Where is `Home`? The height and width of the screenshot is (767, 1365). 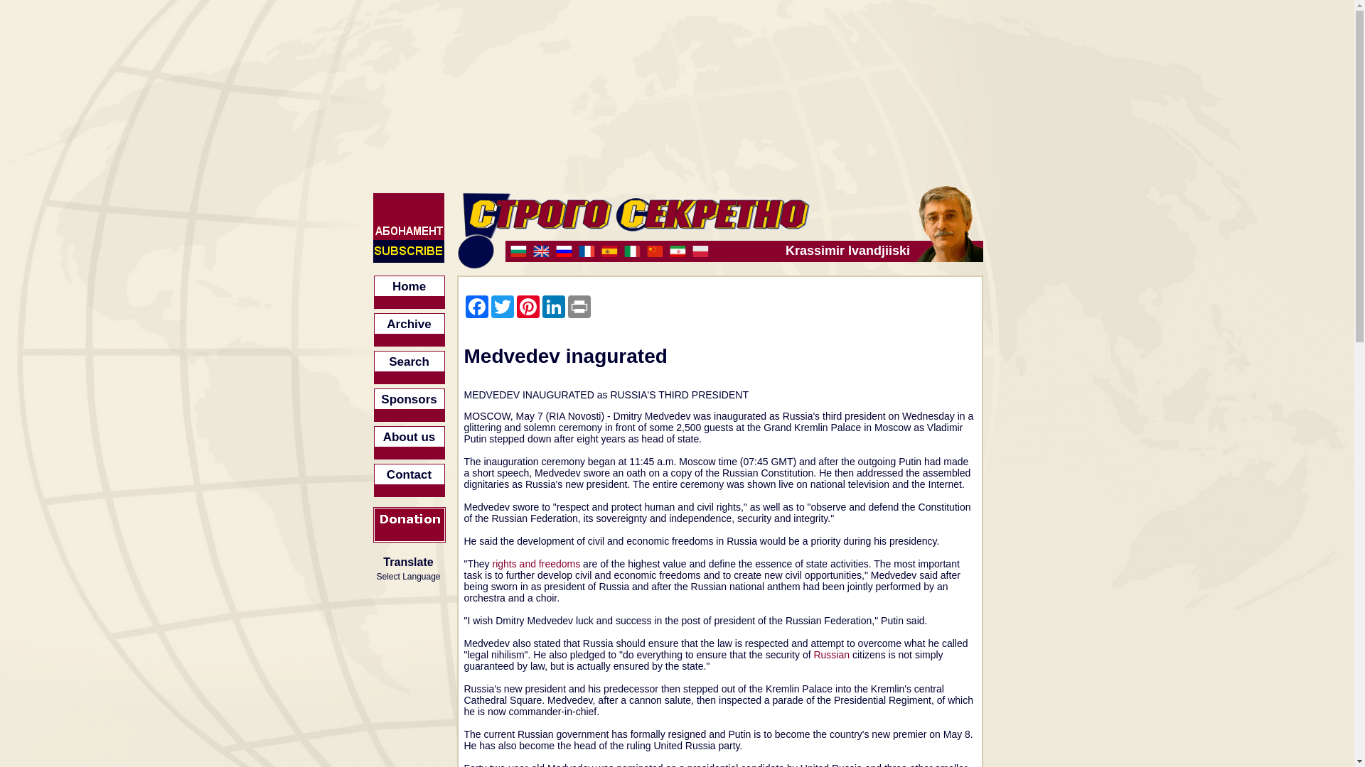
Home is located at coordinates (409, 292).